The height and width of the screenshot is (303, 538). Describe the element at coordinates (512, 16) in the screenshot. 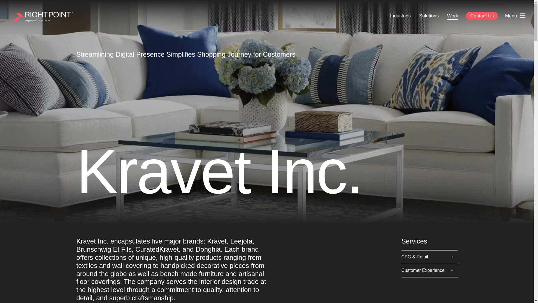

I see `Menu` at that location.